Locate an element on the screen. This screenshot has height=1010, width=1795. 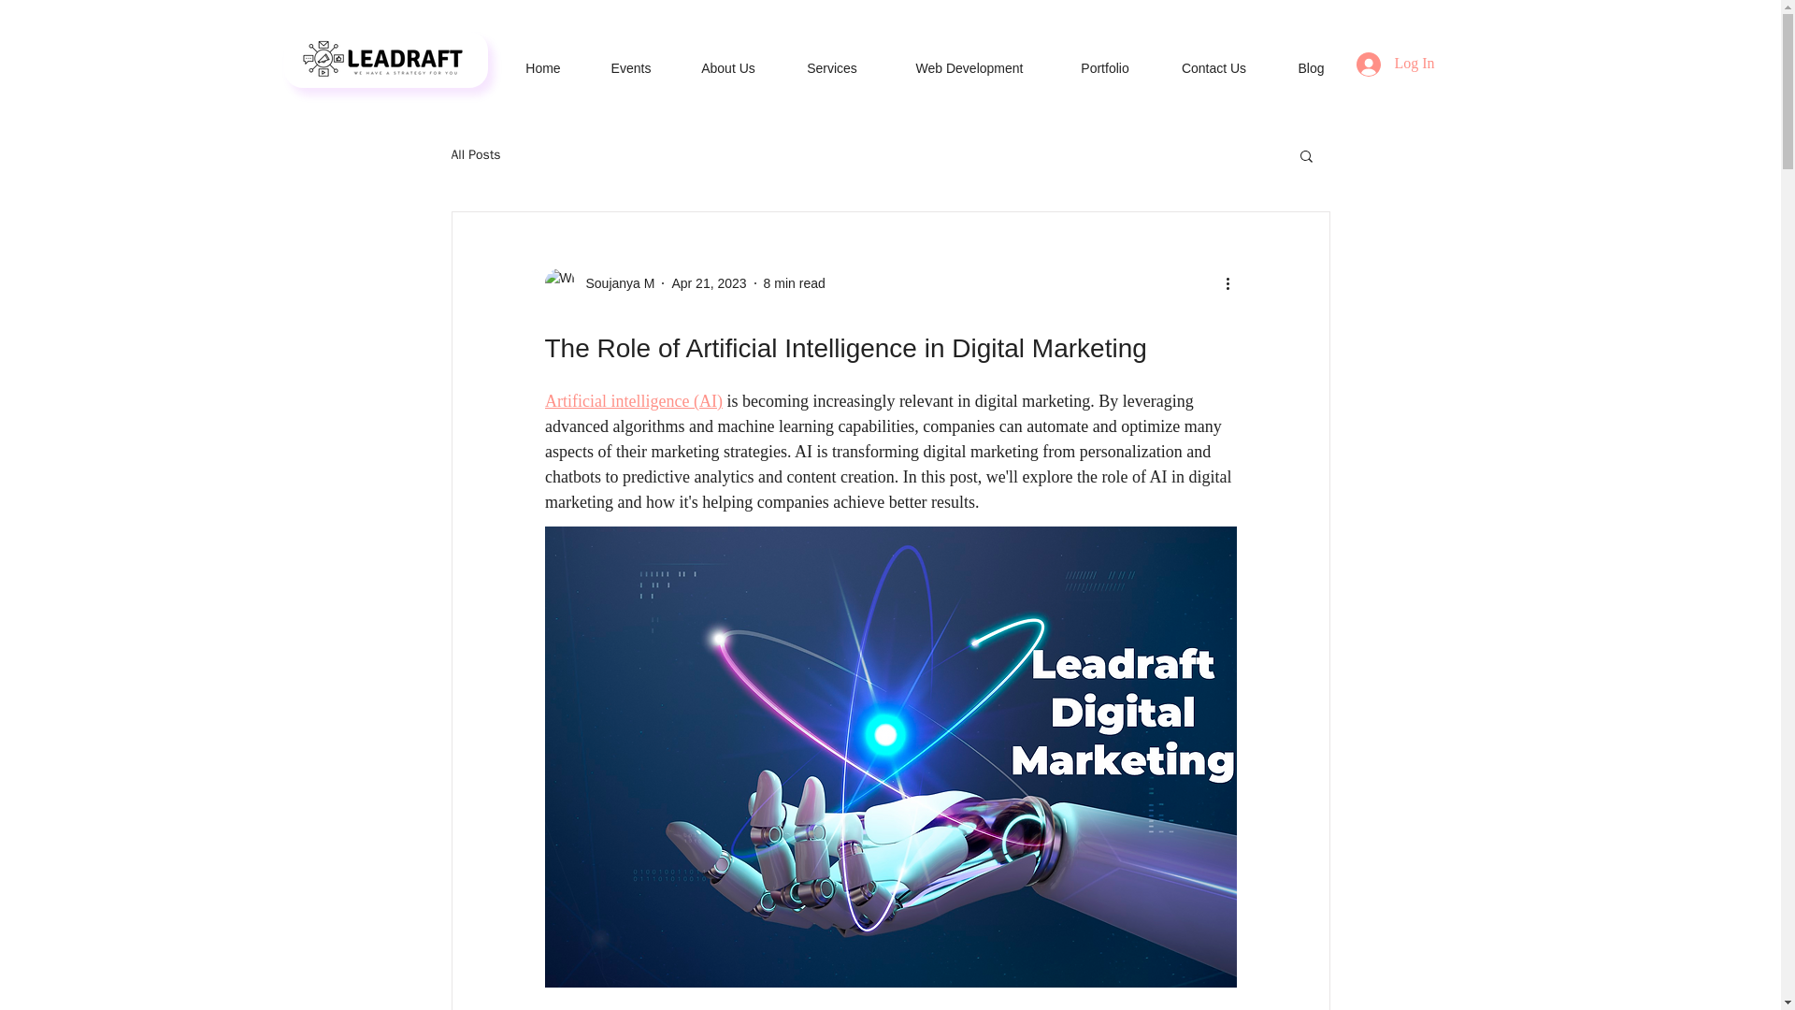
8 min read is located at coordinates (795, 281).